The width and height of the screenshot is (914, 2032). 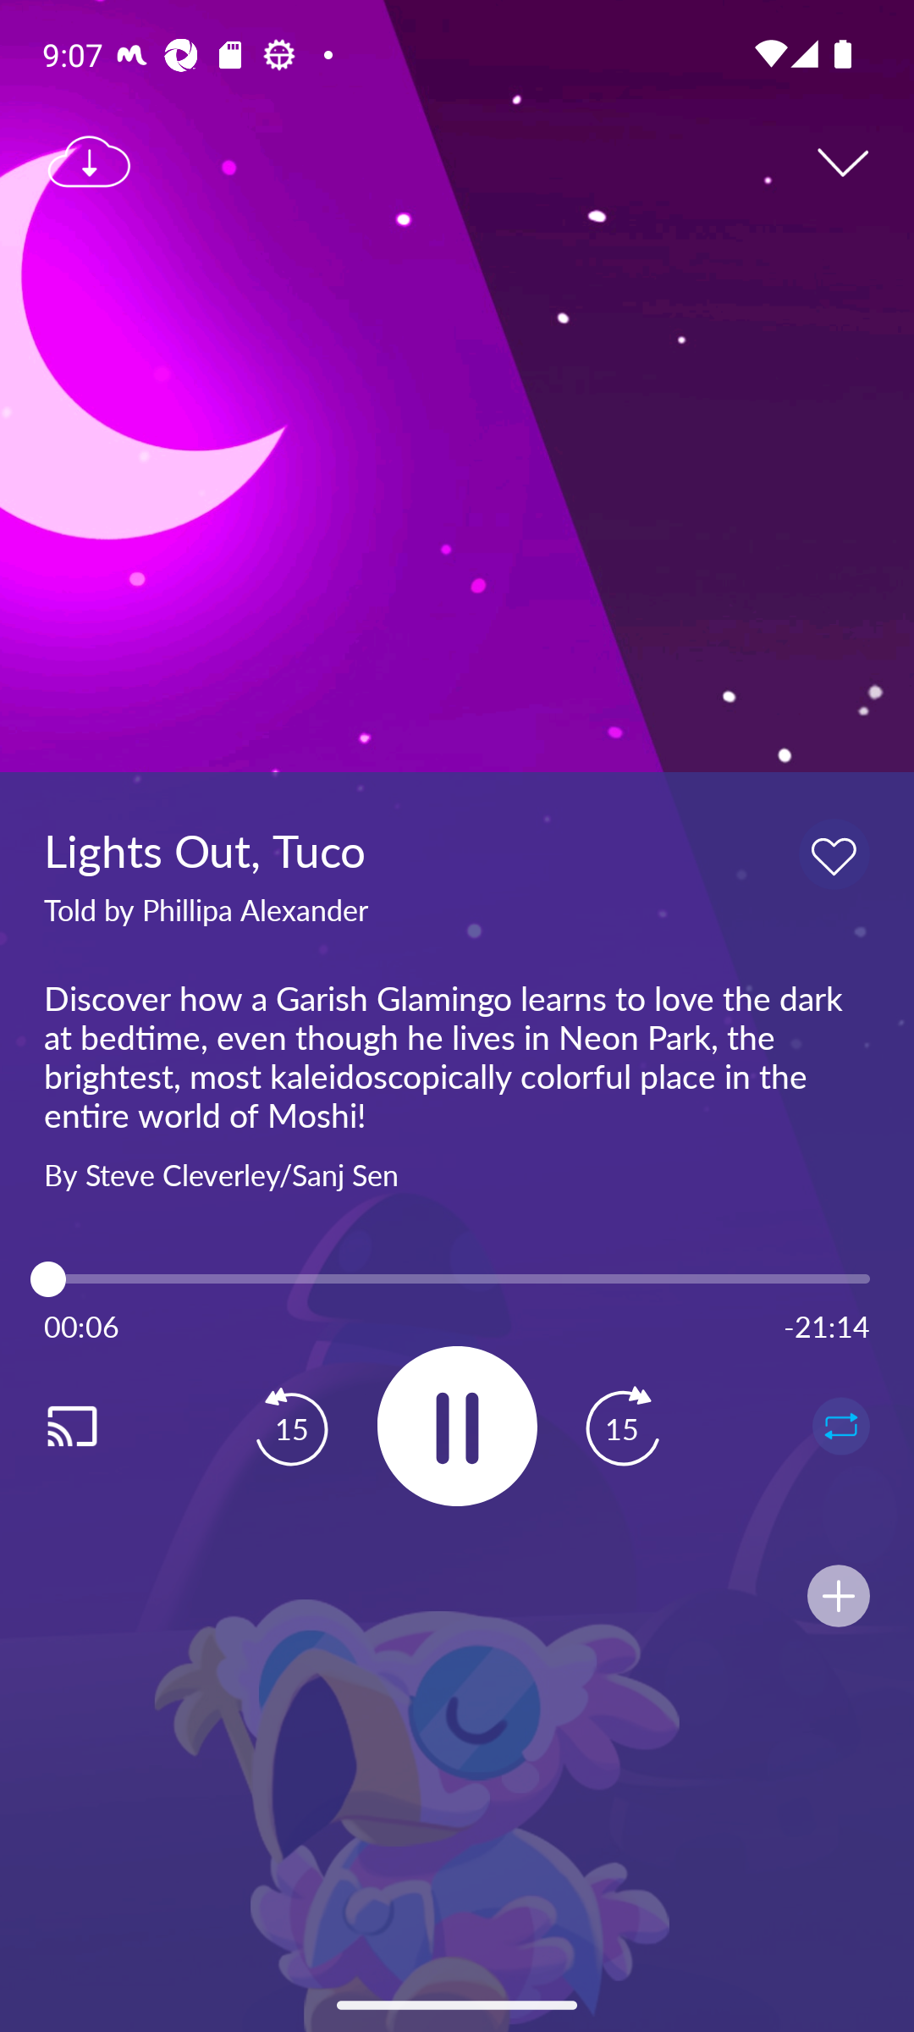 I want to click on 6.0, so click(x=457, y=1278).